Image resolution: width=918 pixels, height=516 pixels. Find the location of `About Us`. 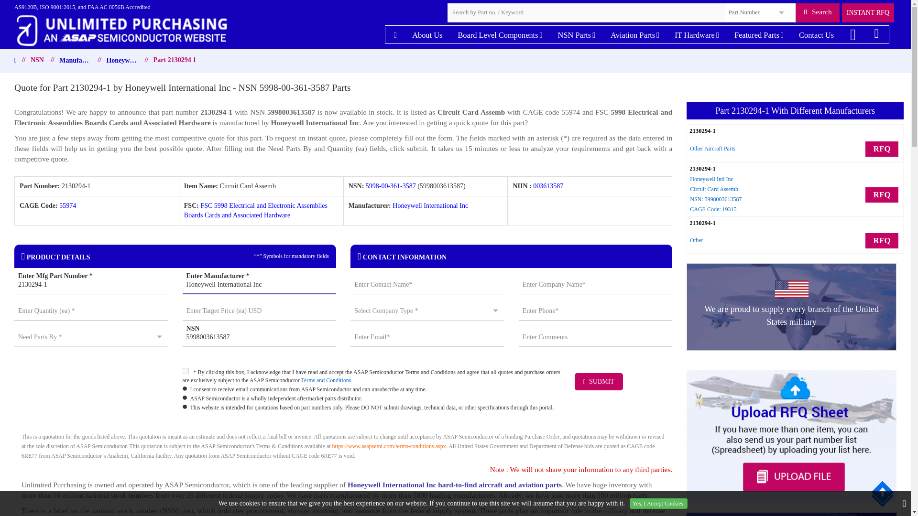

About Us is located at coordinates (427, 35).